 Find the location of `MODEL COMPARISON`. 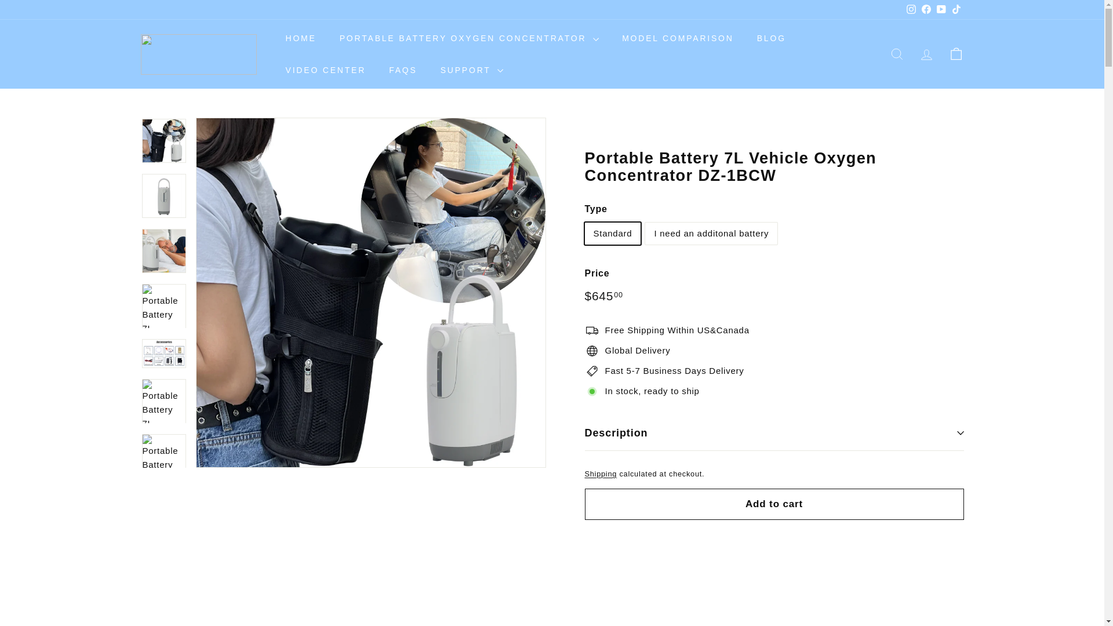

MODEL COMPARISON is located at coordinates (678, 38).